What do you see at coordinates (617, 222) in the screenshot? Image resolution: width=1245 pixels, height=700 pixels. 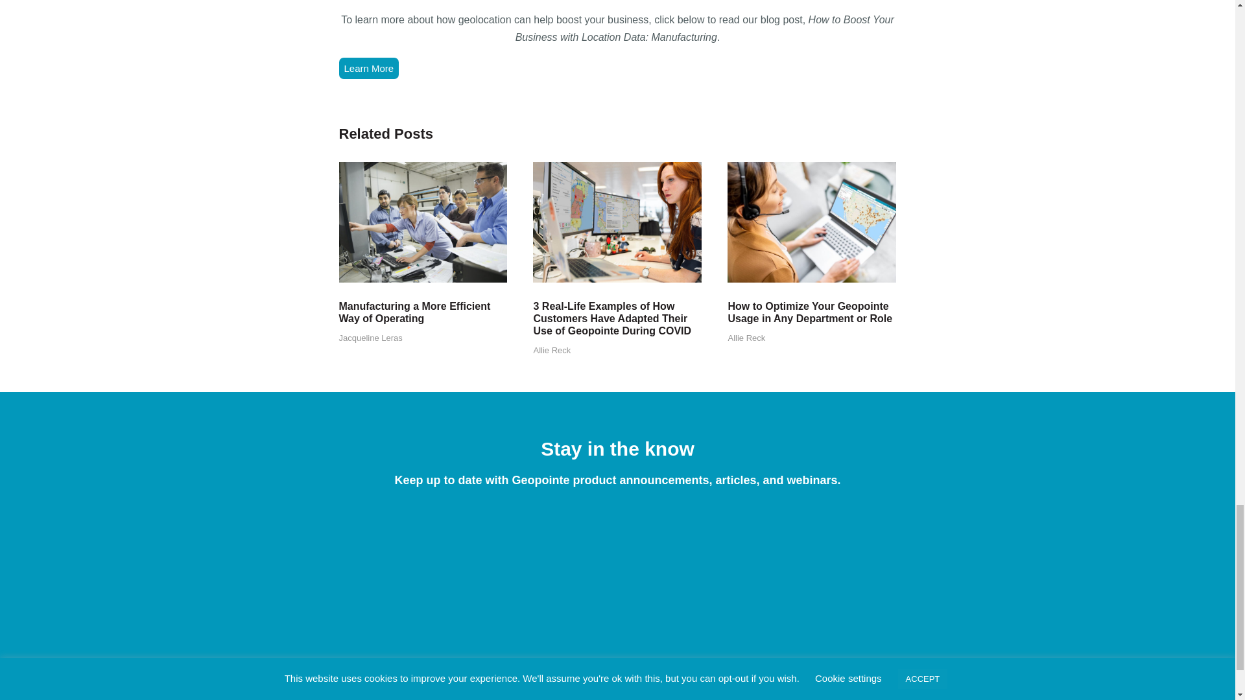 I see `Geopointe geoanalytics territory management data aggregation` at bounding box center [617, 222].